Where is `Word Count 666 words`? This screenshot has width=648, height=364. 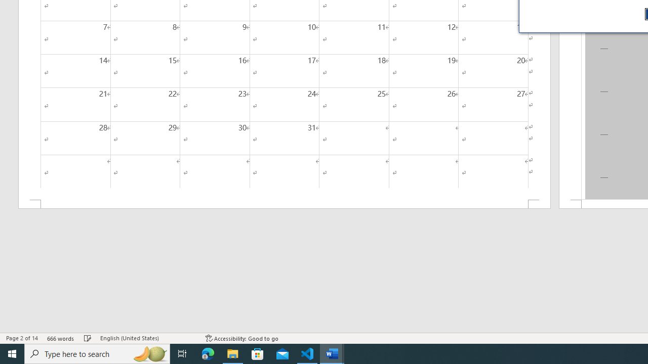 Word Count 666 words is located at coordinates (61, 338).